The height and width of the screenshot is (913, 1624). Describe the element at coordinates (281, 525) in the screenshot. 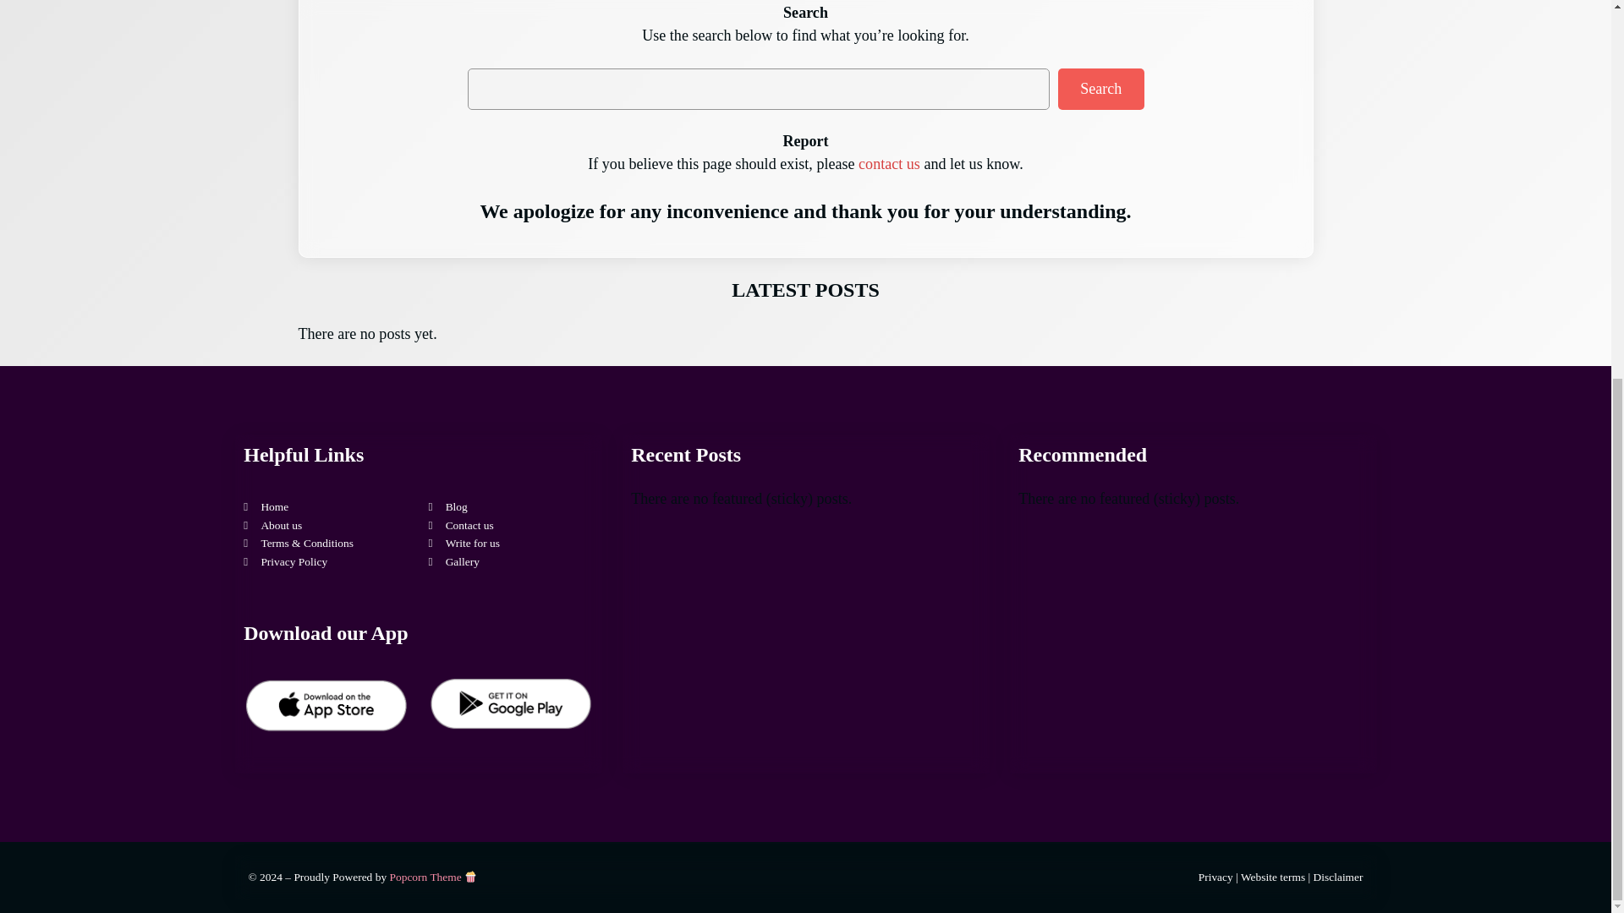

I see `About us` at that location.